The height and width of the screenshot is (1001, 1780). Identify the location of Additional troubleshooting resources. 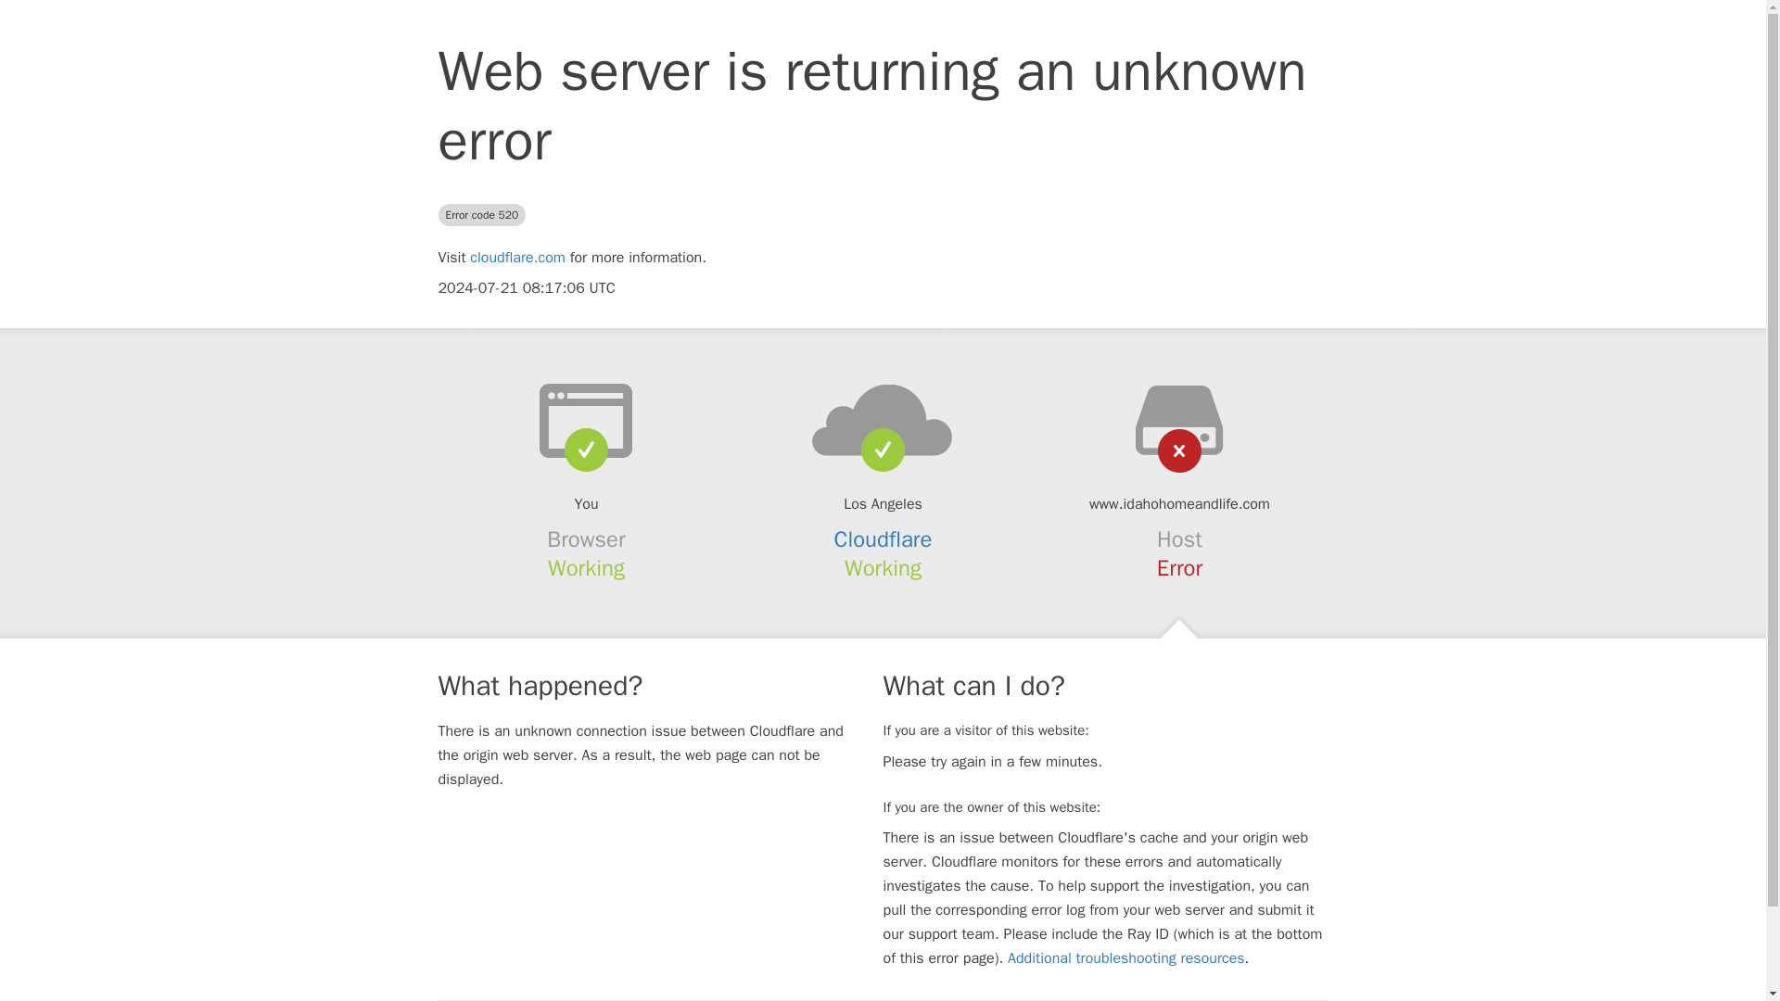
(1125, 958).